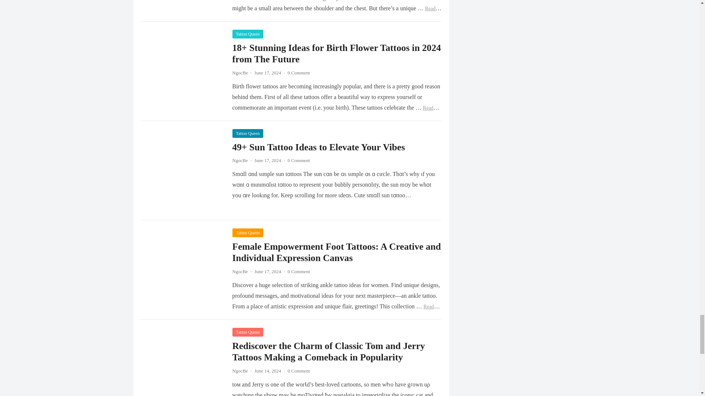  What do you see at coordinates (240, 160) in the screenshot?
I see `NgocBe` at bounding box center [240, 160].